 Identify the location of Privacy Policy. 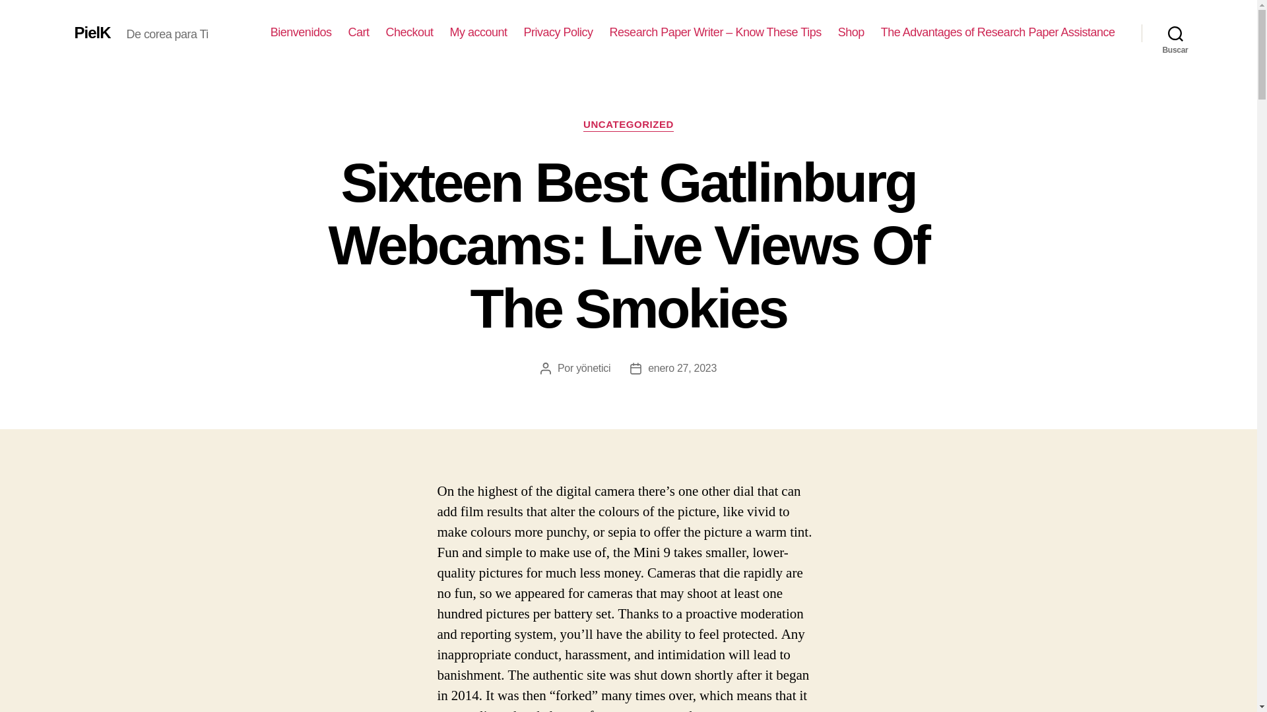
(558, 32).